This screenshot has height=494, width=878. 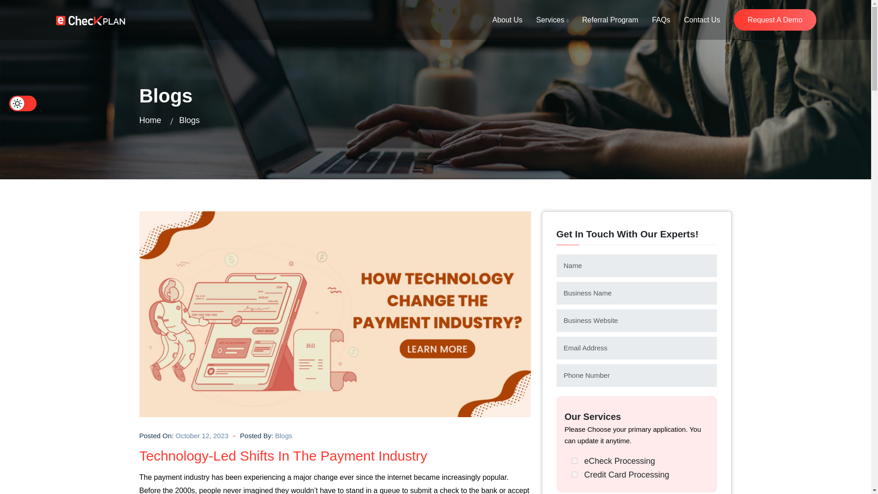 I want to click on FAQs, so click(x=661, y=20).